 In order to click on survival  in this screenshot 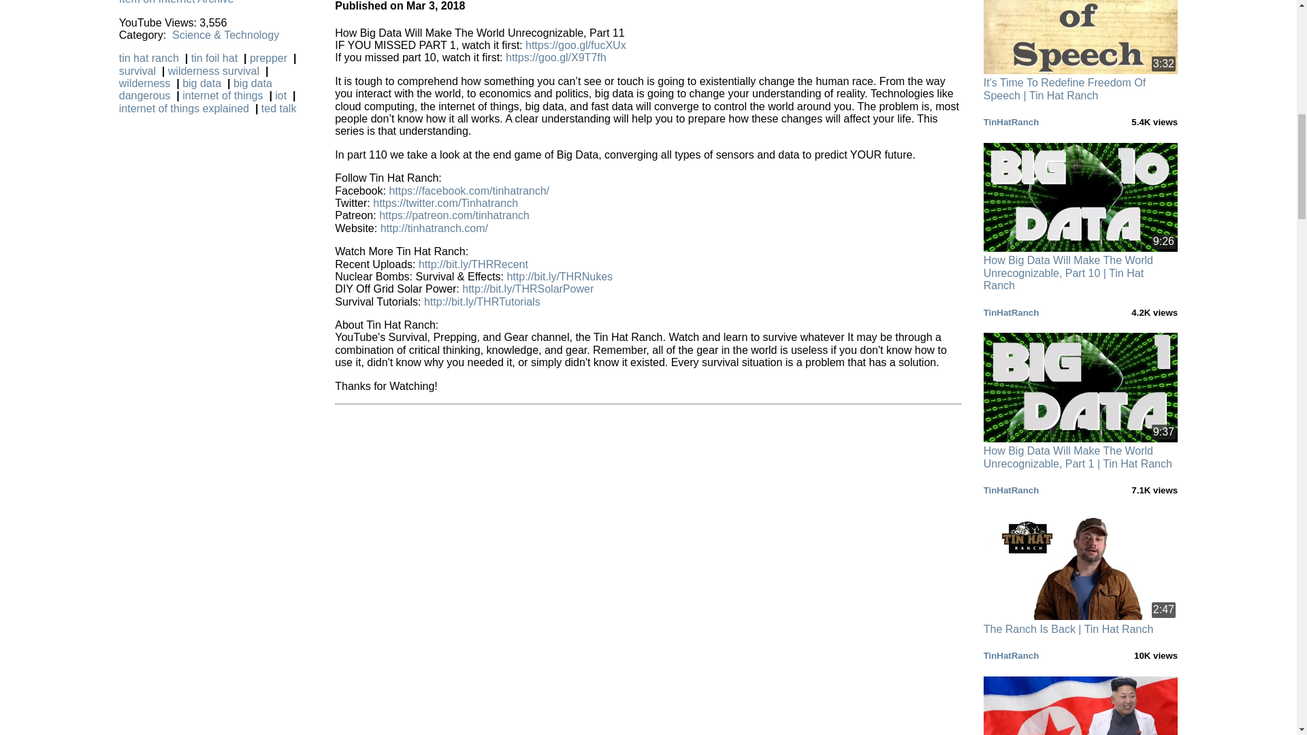, I will do `click(140, 71)`.